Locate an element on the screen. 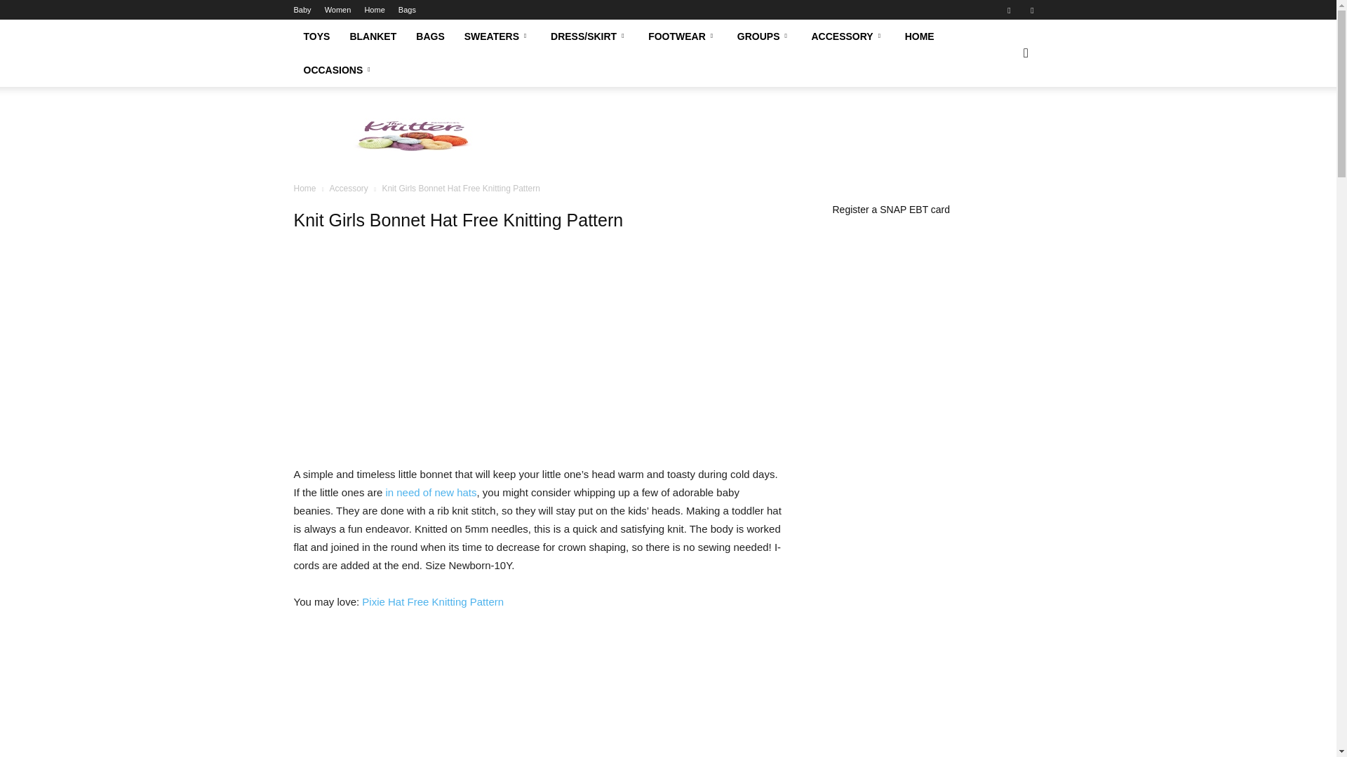 This screenshot has height=757, width=1347. Facebook is located at coordinates (1009, 10).